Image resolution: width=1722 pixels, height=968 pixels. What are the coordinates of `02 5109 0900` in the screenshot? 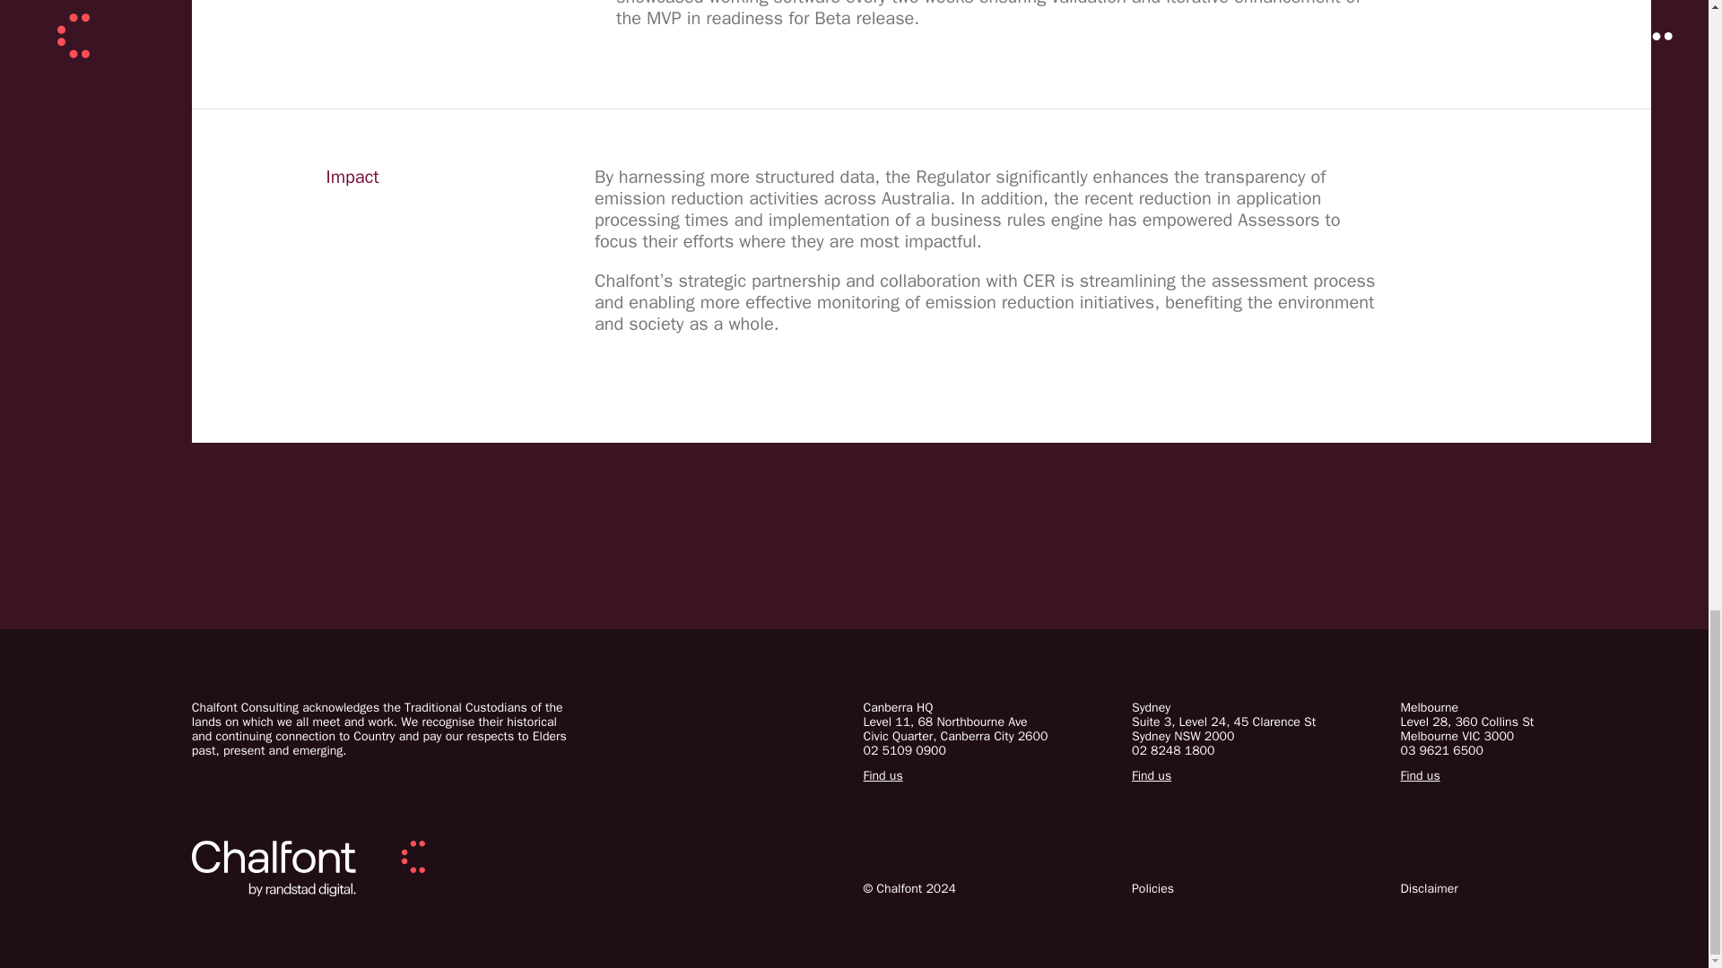 It's located at (904, 750).